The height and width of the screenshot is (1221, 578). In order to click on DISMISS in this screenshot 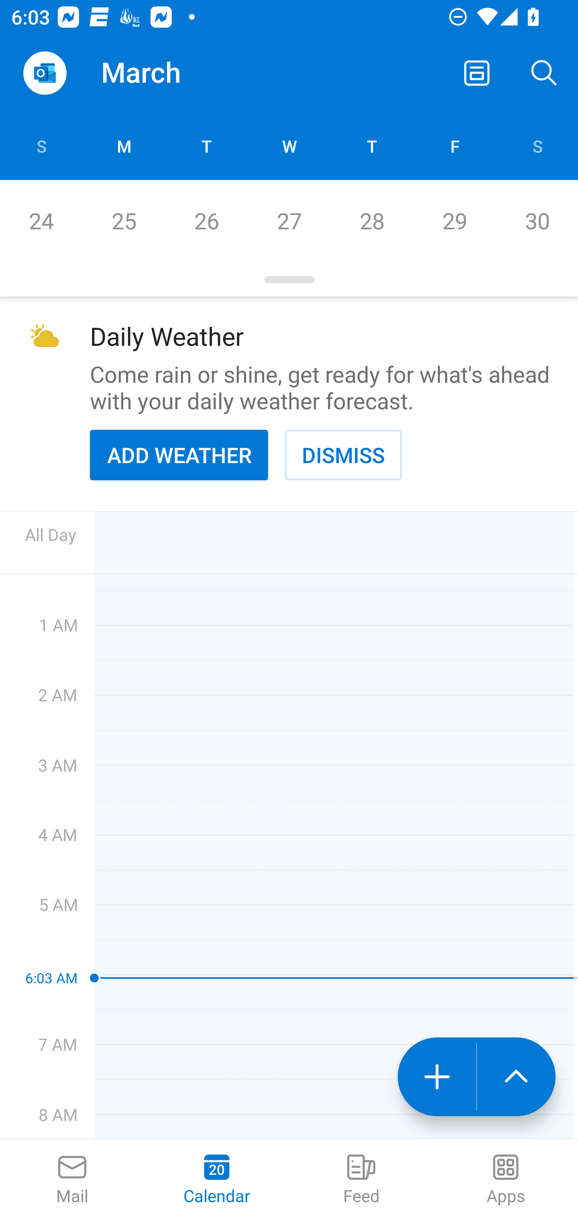, I will do `click(343, 455)`.